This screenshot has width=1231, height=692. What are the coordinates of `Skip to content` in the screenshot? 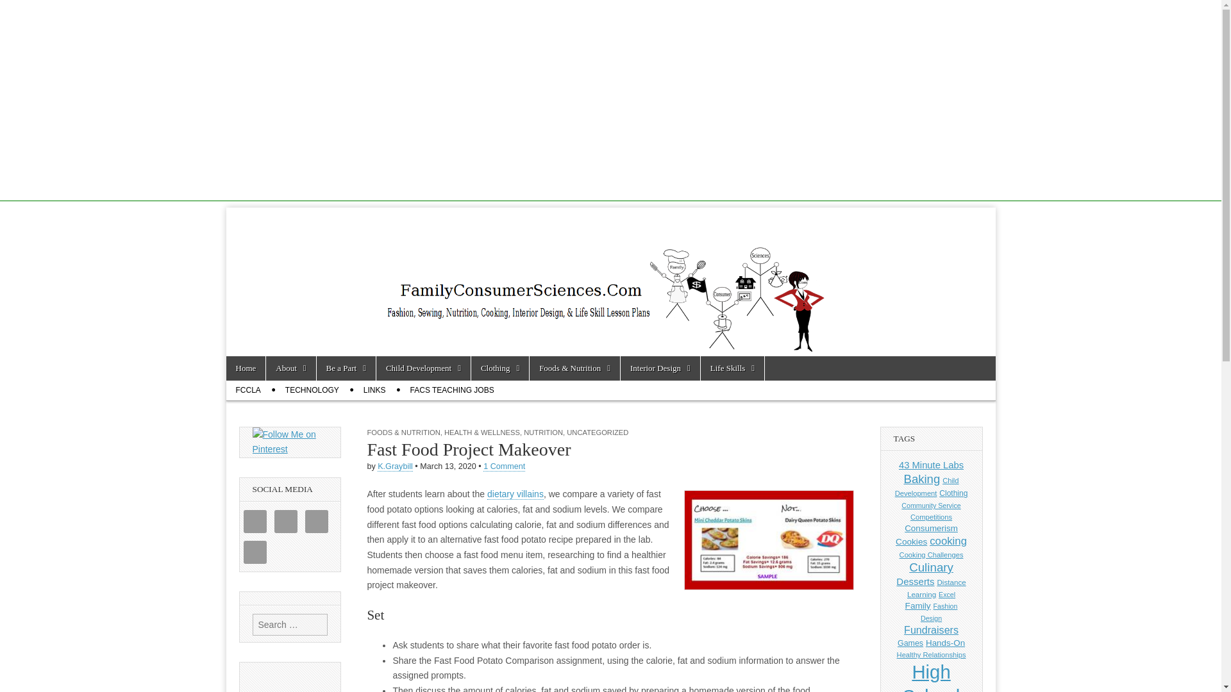 It's located at (250, 363).